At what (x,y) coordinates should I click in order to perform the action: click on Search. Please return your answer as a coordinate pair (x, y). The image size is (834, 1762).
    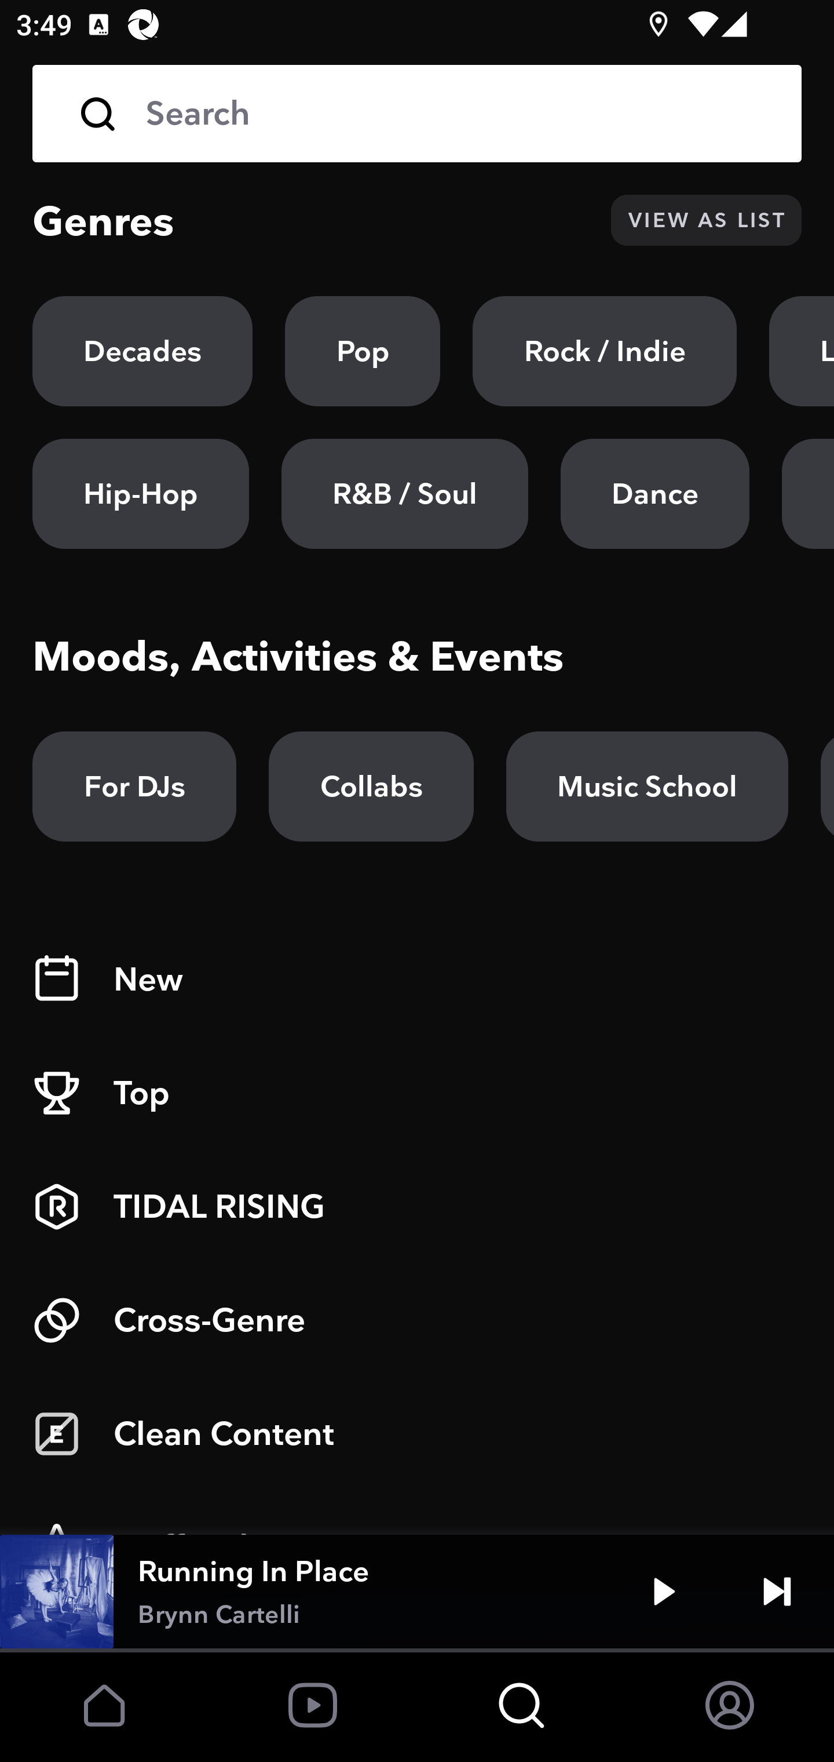
    Looking at the image, I should click on (417, 114).